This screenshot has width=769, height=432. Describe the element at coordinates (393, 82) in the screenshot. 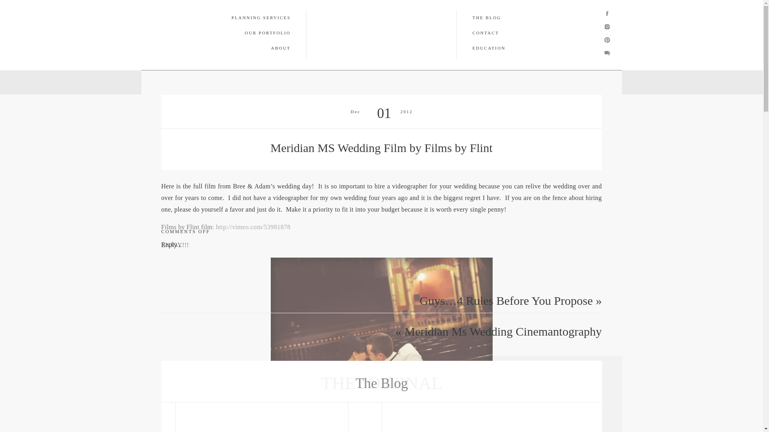

I see `CONTACT` at that location.